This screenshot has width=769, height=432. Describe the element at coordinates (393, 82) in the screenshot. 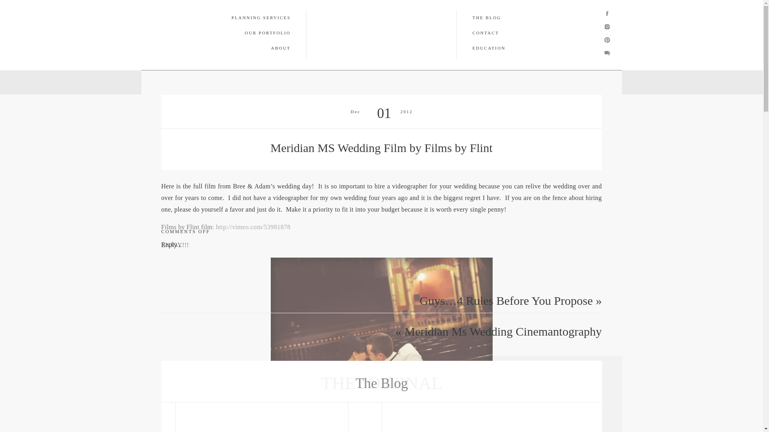

I see `CONTACT` at that location.